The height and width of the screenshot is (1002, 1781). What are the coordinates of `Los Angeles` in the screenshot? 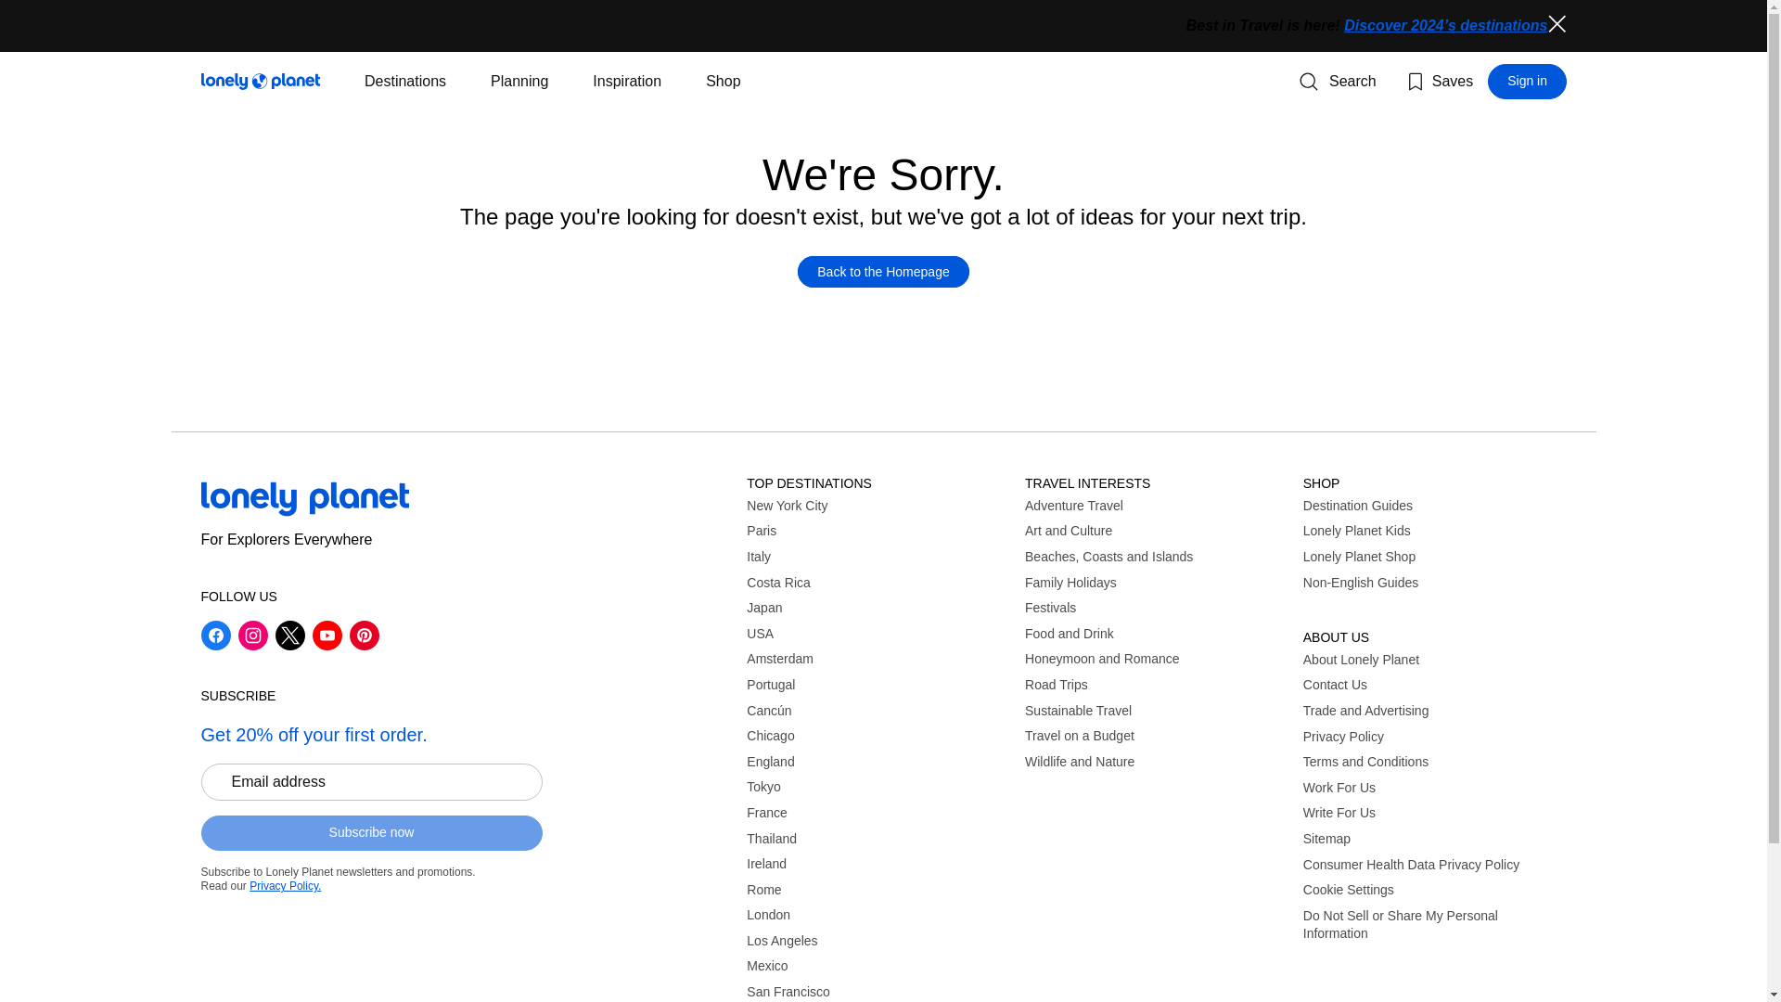 It's located at (878, 941).